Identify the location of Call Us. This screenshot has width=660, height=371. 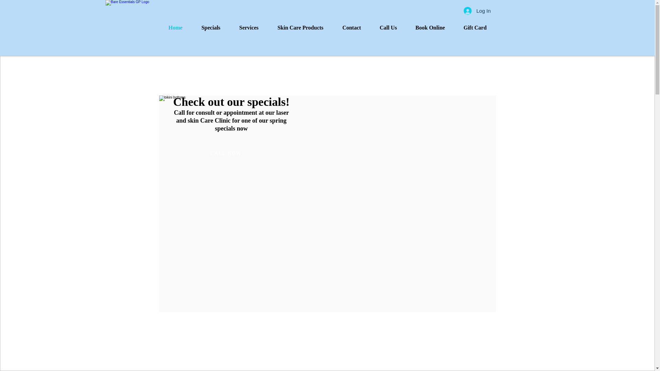
(388, 27).